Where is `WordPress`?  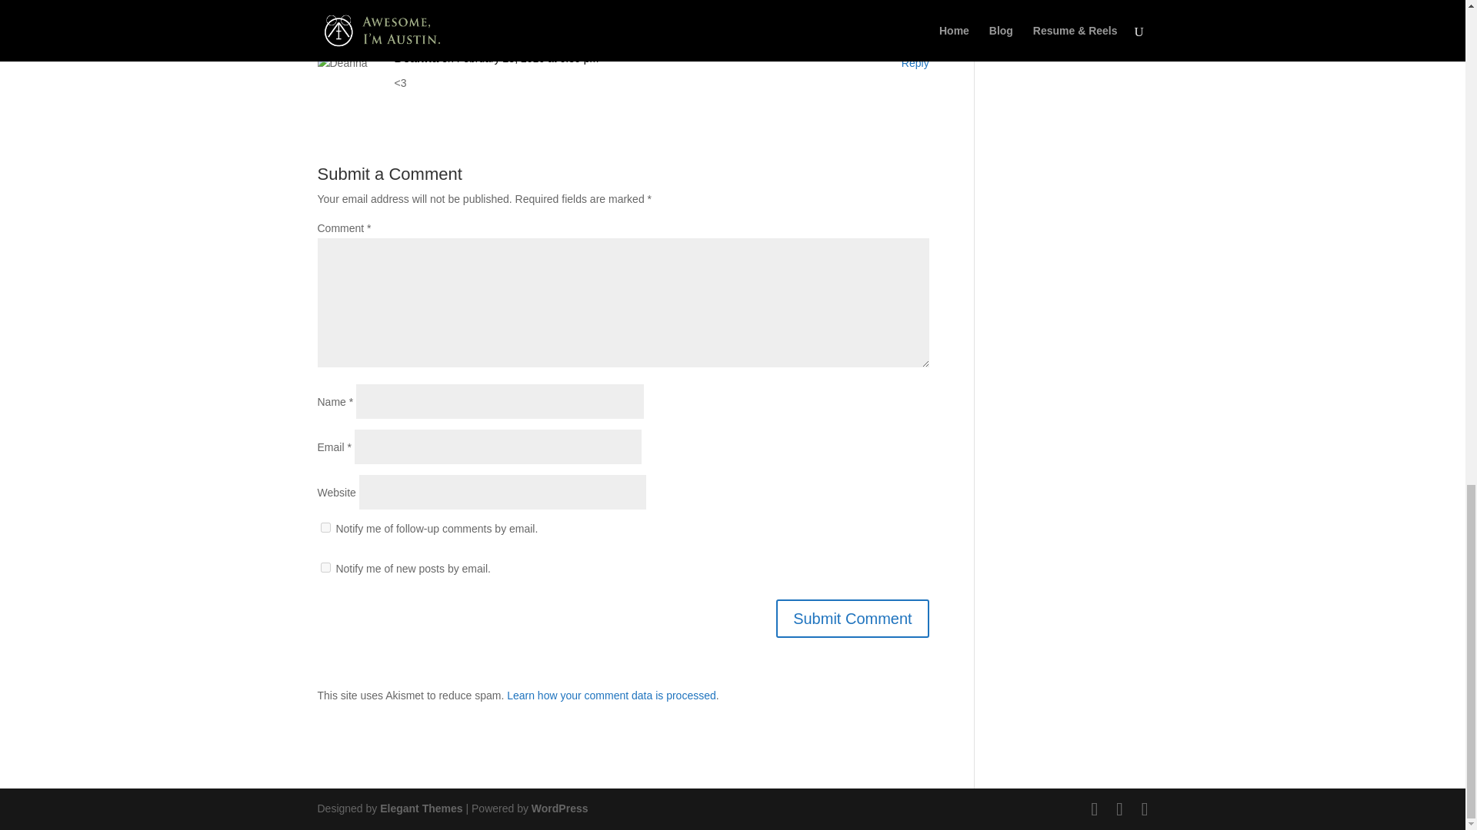 WordPress is located at coordinates (560, 808).